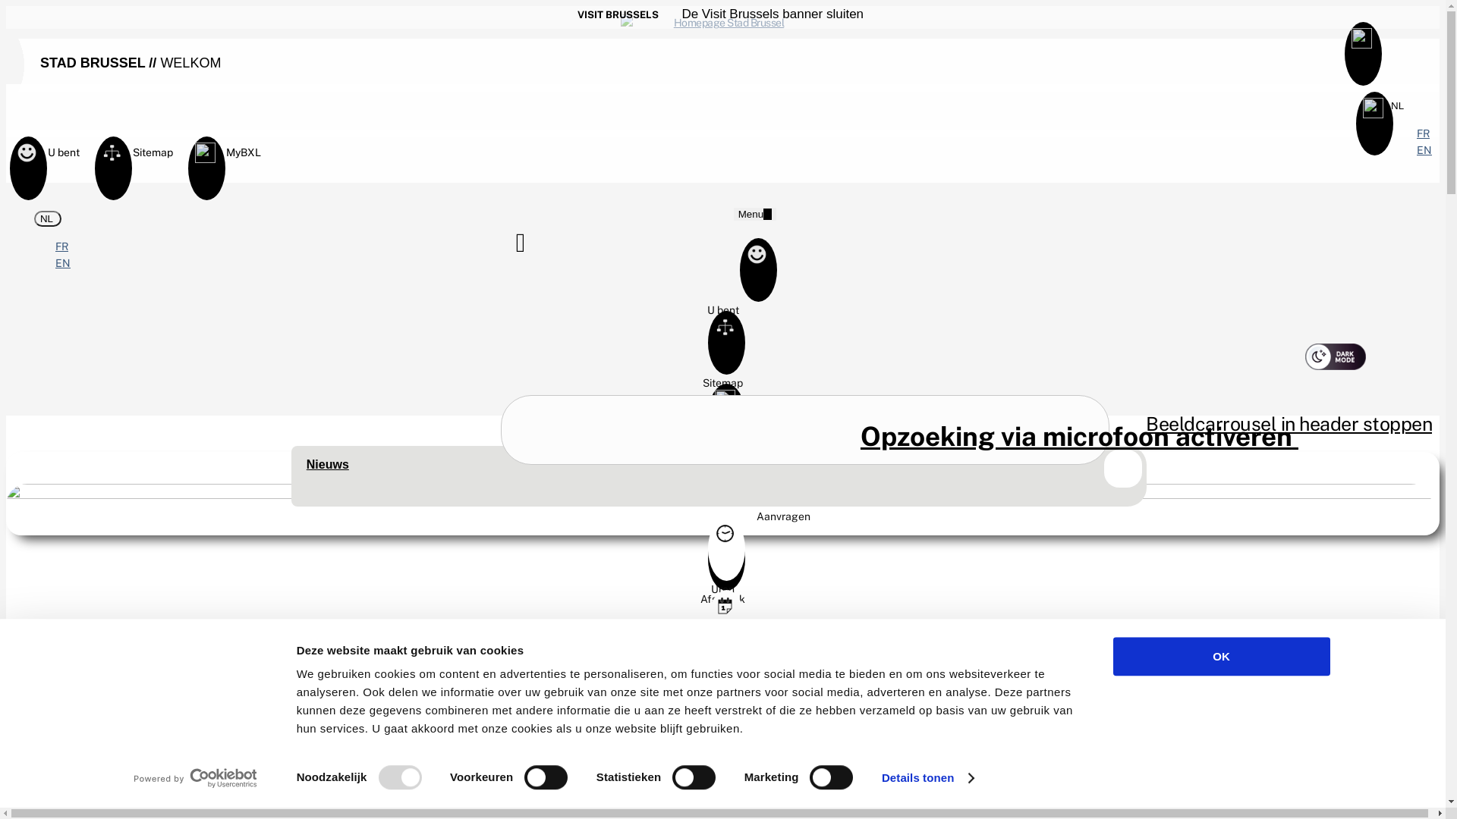  What do you see at coordinates (722, 520) in the screenshot?
I see `Uren` at bounding box center [722, 520].